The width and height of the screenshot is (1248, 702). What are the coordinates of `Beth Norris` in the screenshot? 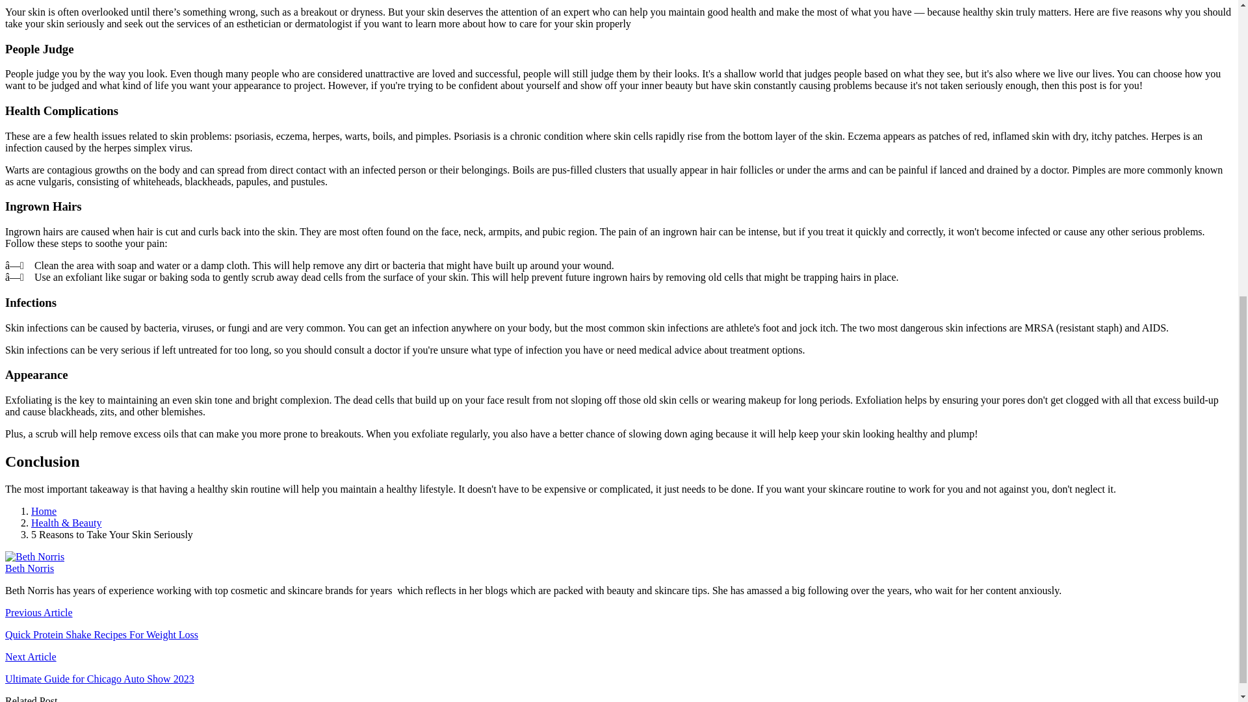 It's located at (29, 568).